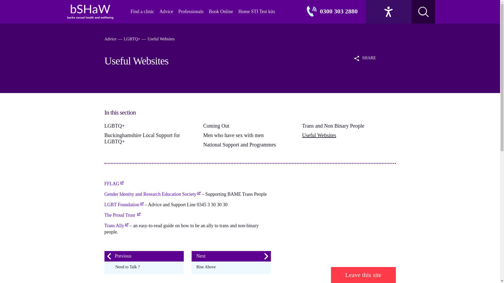 The image size is (504, 283). I want to click on Professionals, so click(191, 12).